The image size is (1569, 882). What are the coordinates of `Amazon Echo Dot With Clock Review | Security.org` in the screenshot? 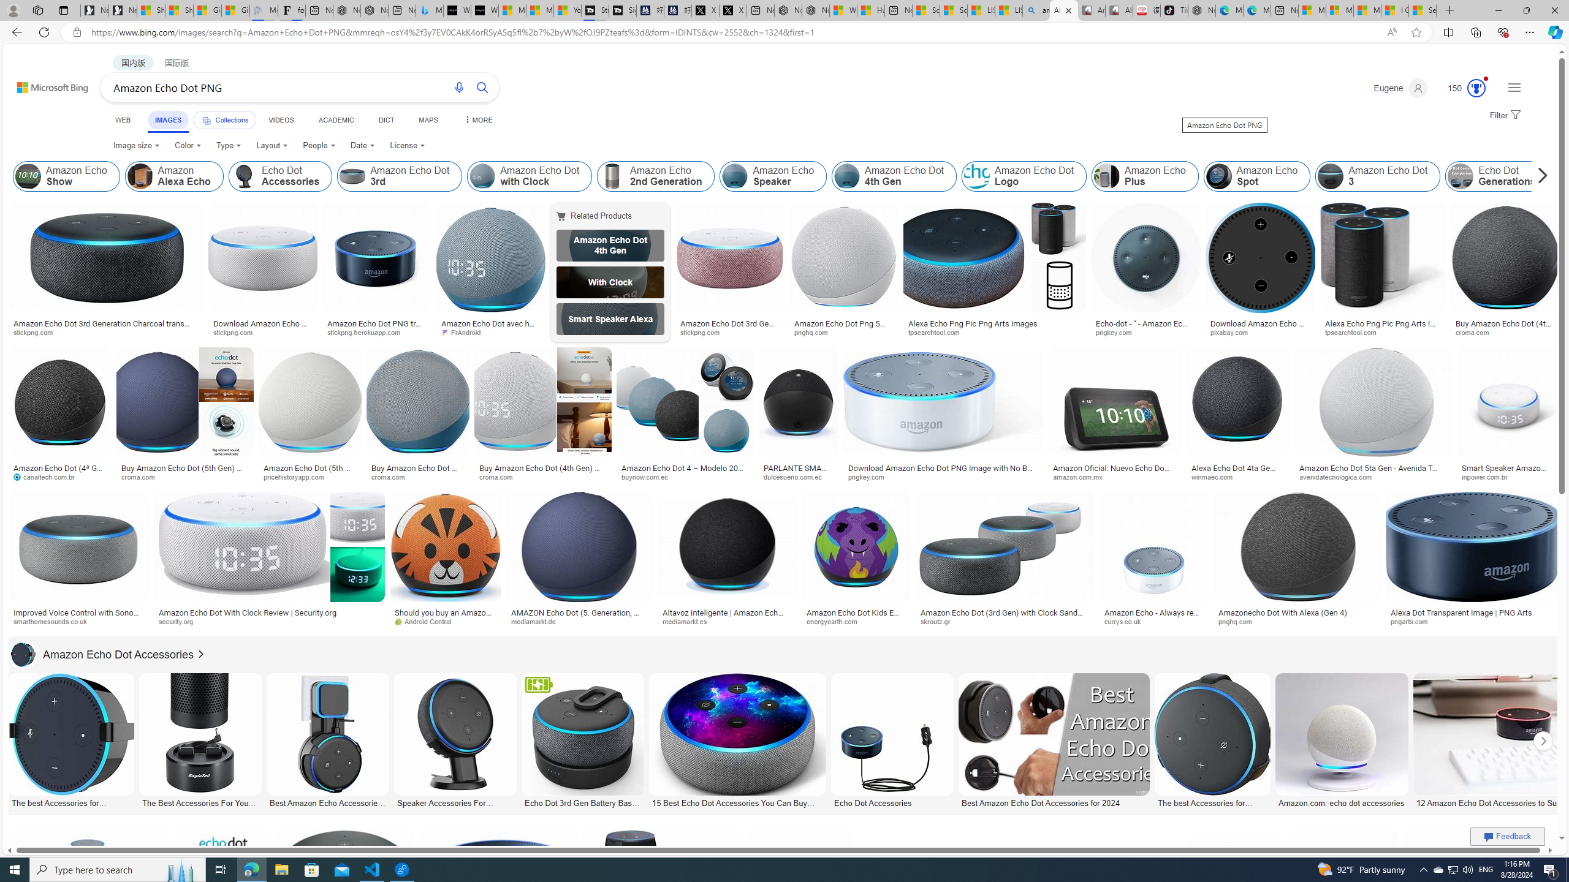 It's located at (248, 612).